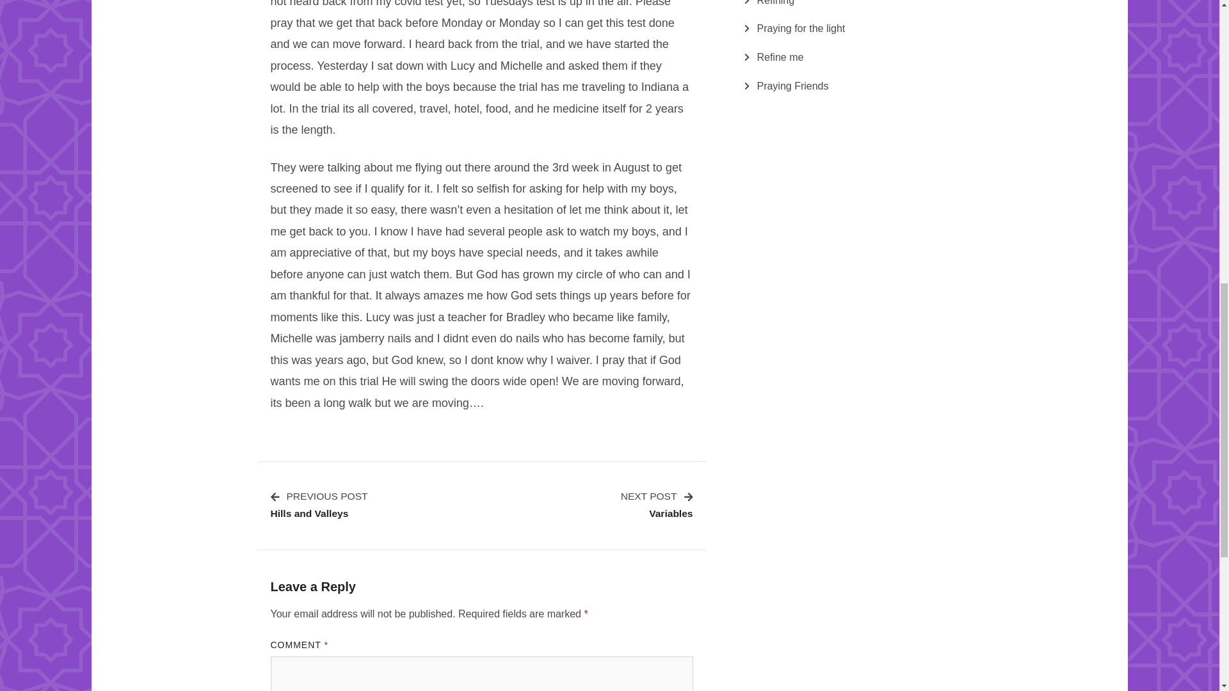  Describe the element at coordinates (775, 5) in the screenshot. I see `Refine me` at that location.